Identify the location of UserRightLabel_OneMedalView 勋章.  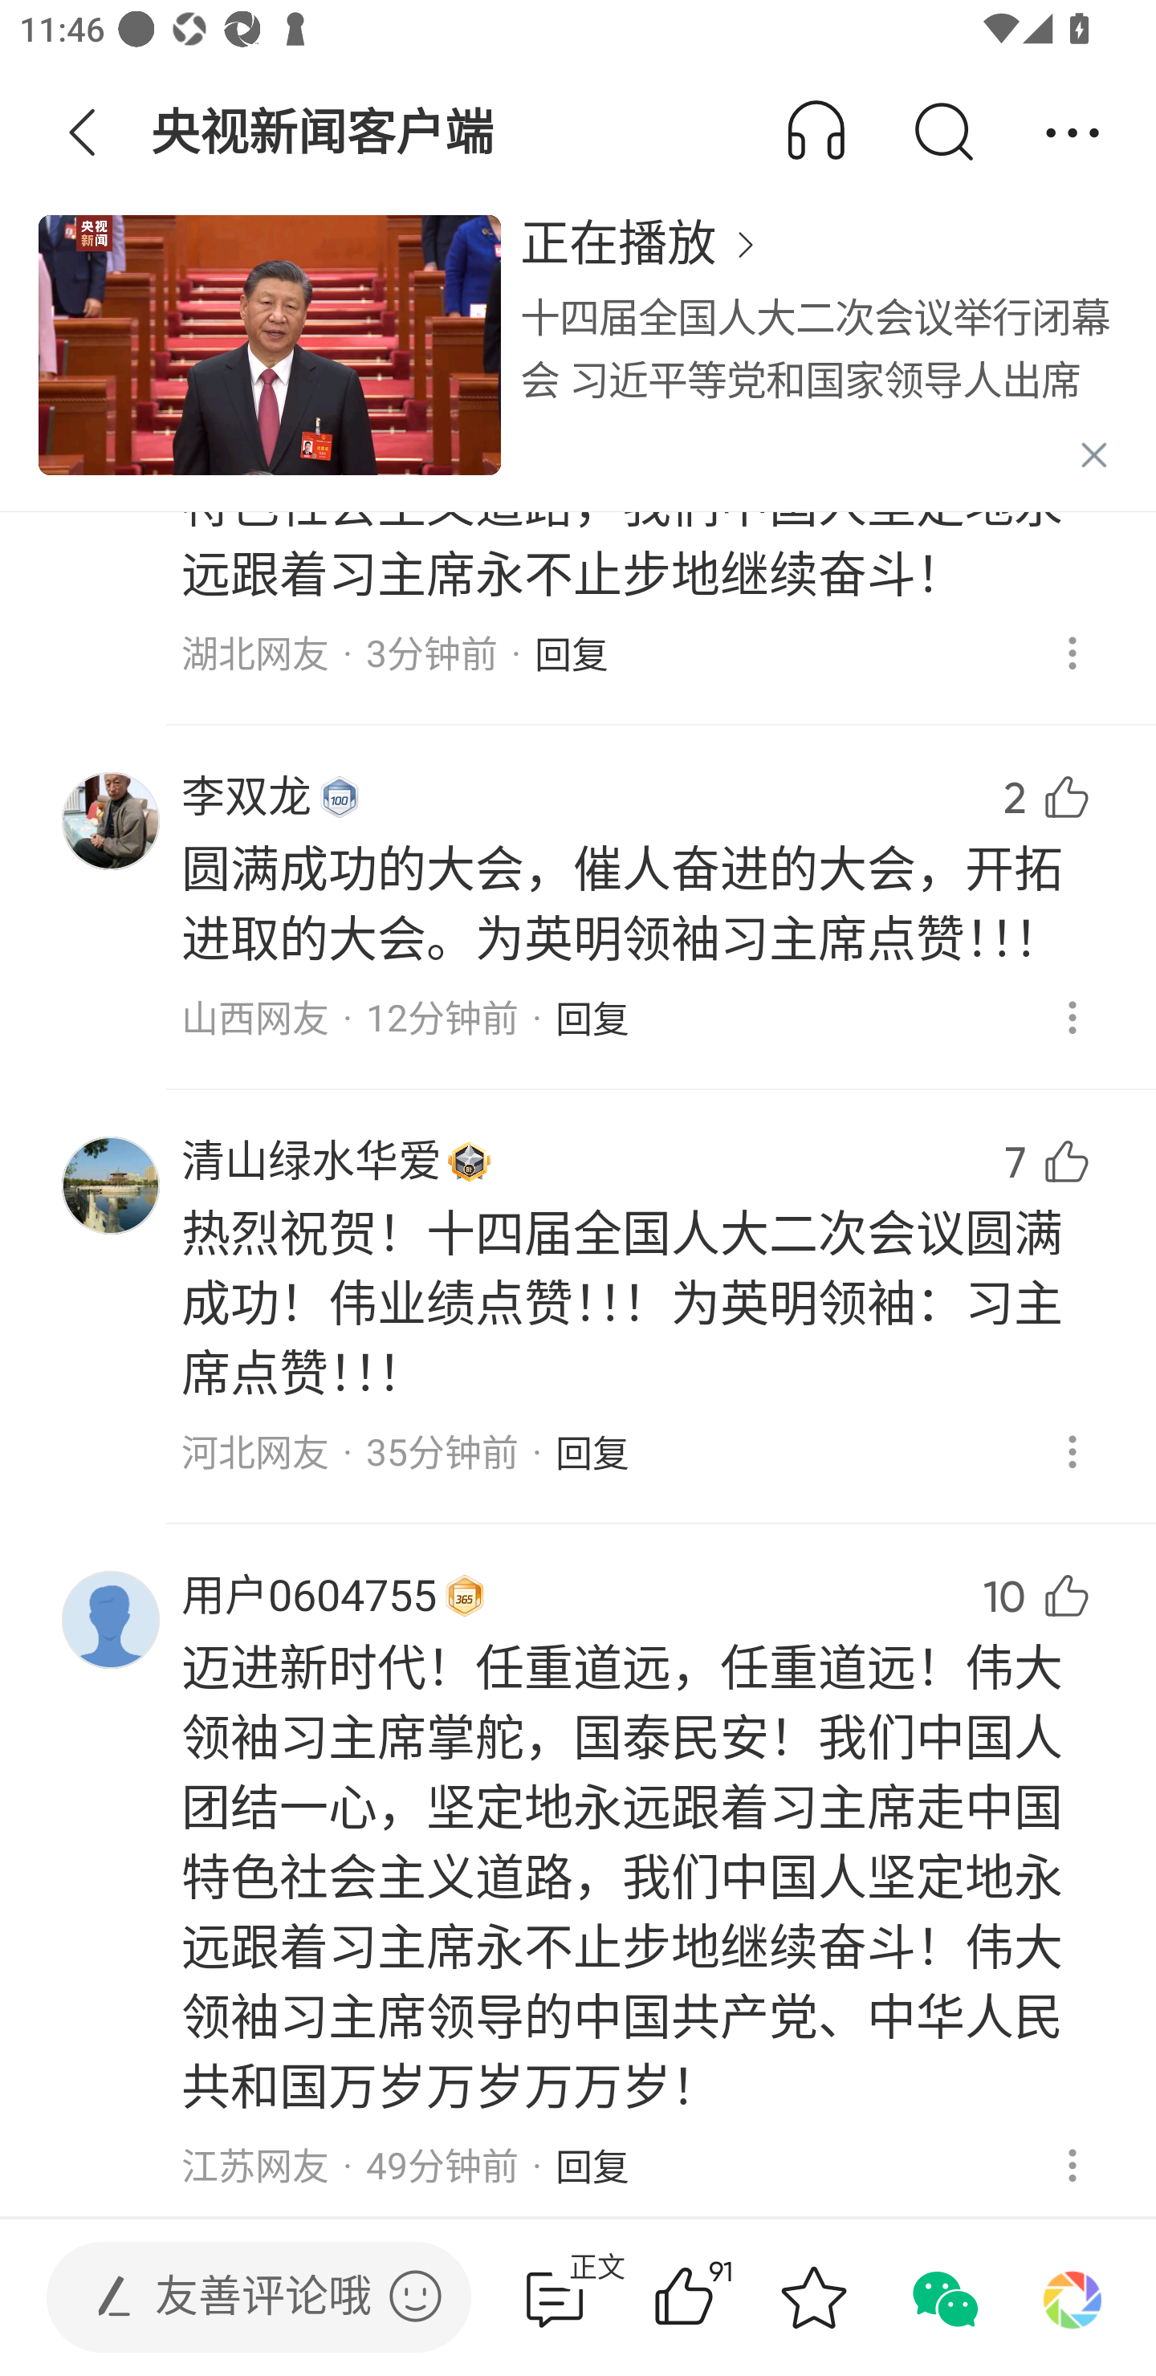
(464, 1595).